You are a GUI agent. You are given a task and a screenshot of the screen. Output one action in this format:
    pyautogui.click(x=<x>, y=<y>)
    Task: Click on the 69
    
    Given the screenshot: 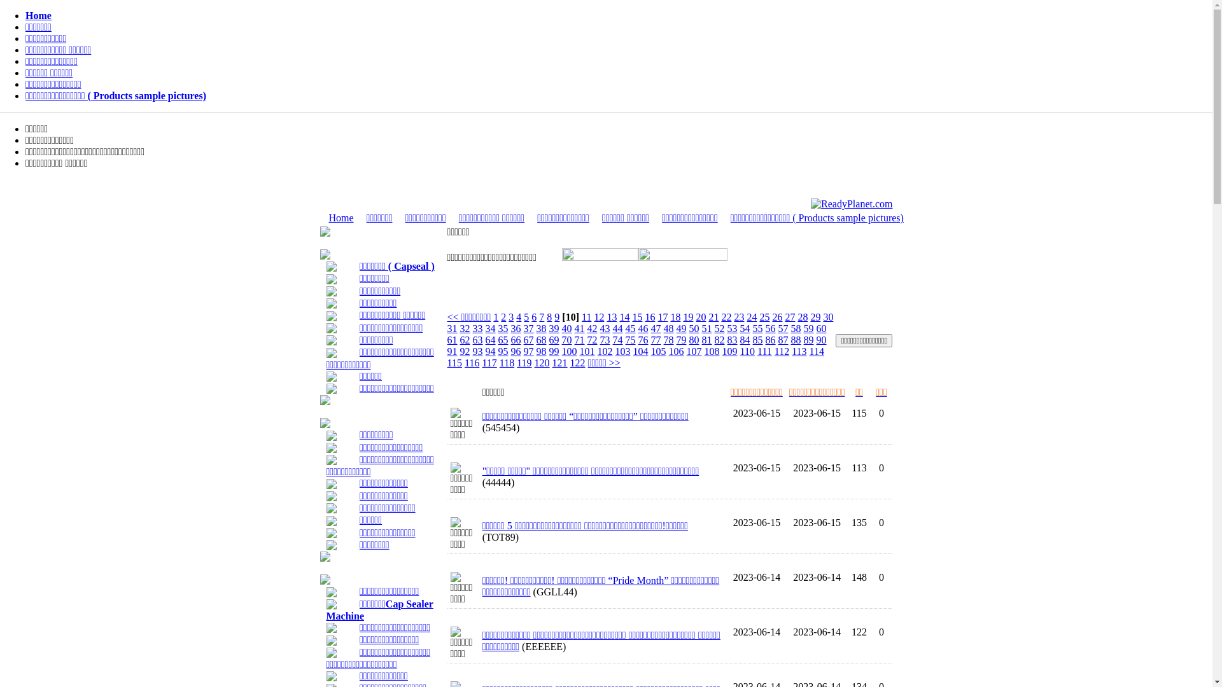 What is the action you would take?
    pyautogui.click(x=554, y=340)
    